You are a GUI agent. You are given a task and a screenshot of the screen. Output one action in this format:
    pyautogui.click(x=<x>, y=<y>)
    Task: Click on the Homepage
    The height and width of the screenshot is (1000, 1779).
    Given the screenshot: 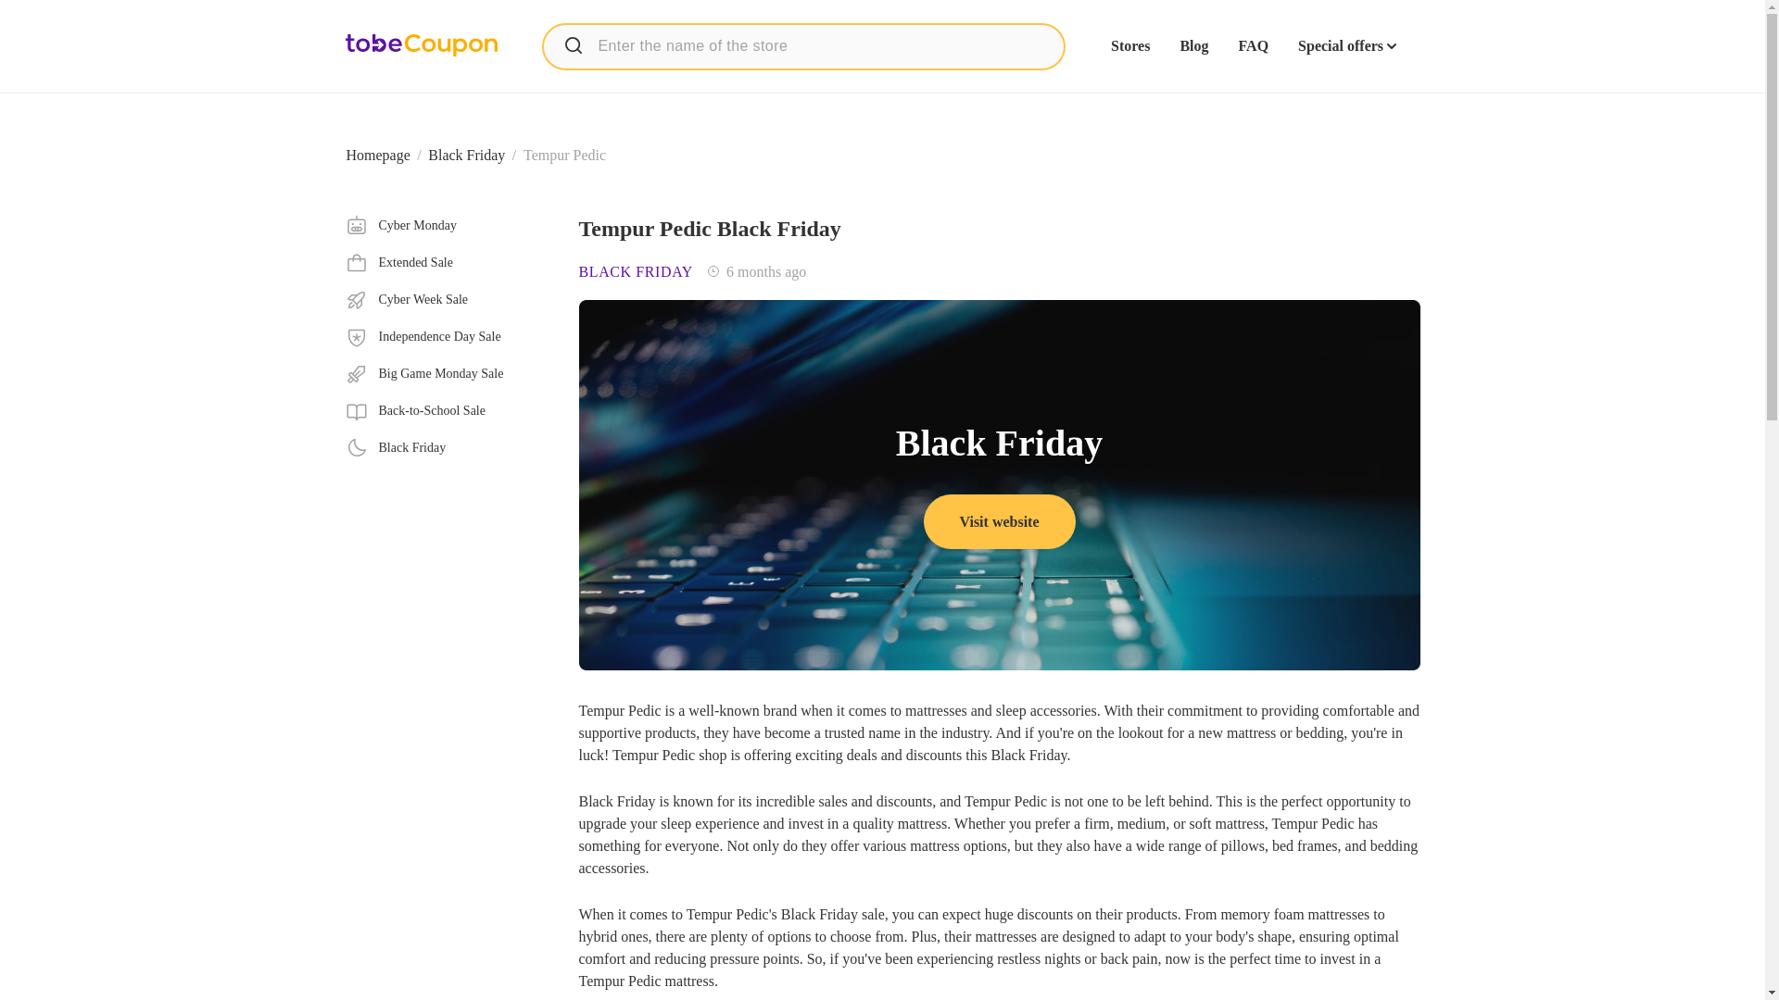 What is the action you would take?
    pyautogui.click(x=378, y=155)
    